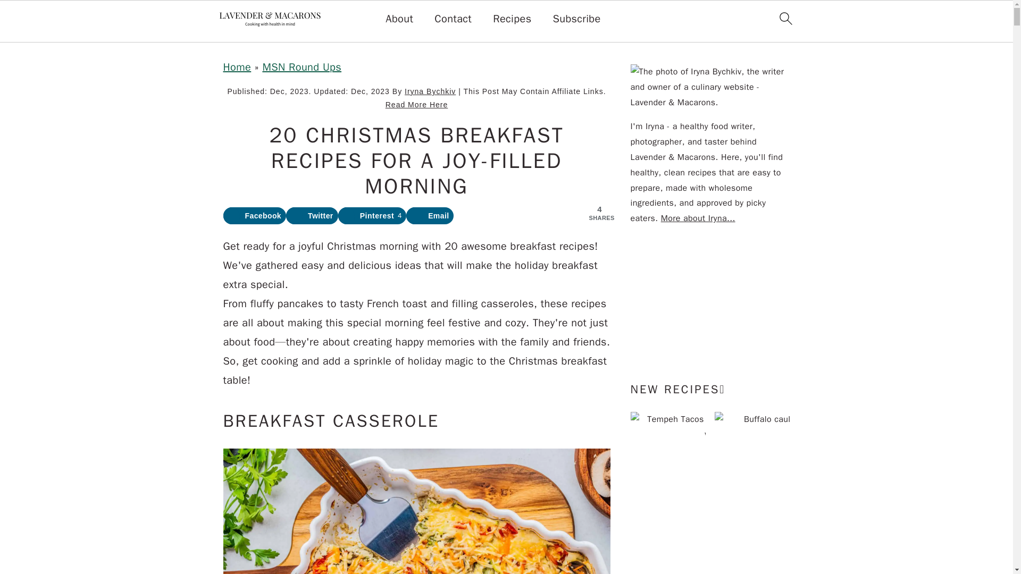 The height and width of the screenshot is (574, 1021). Describe the element at coordinates (453, 19) in the screenshot. I see `Contact` at that location.